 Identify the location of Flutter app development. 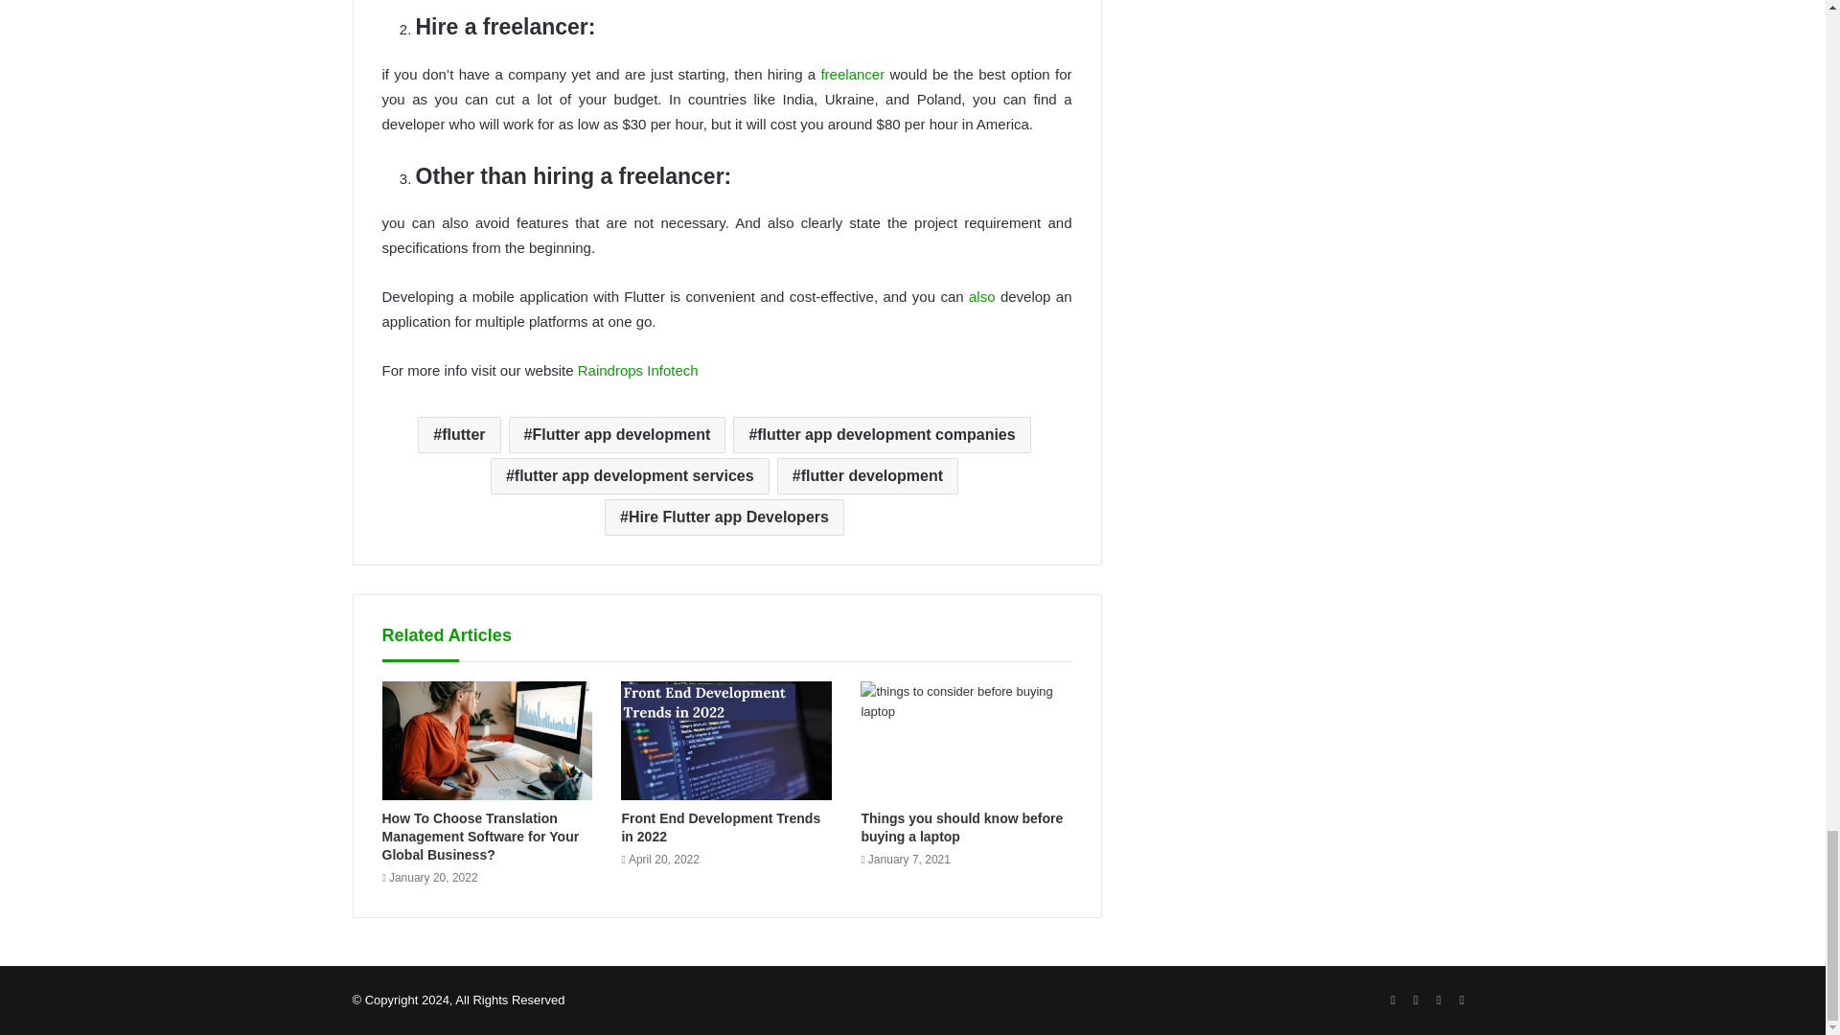
(617, 435).